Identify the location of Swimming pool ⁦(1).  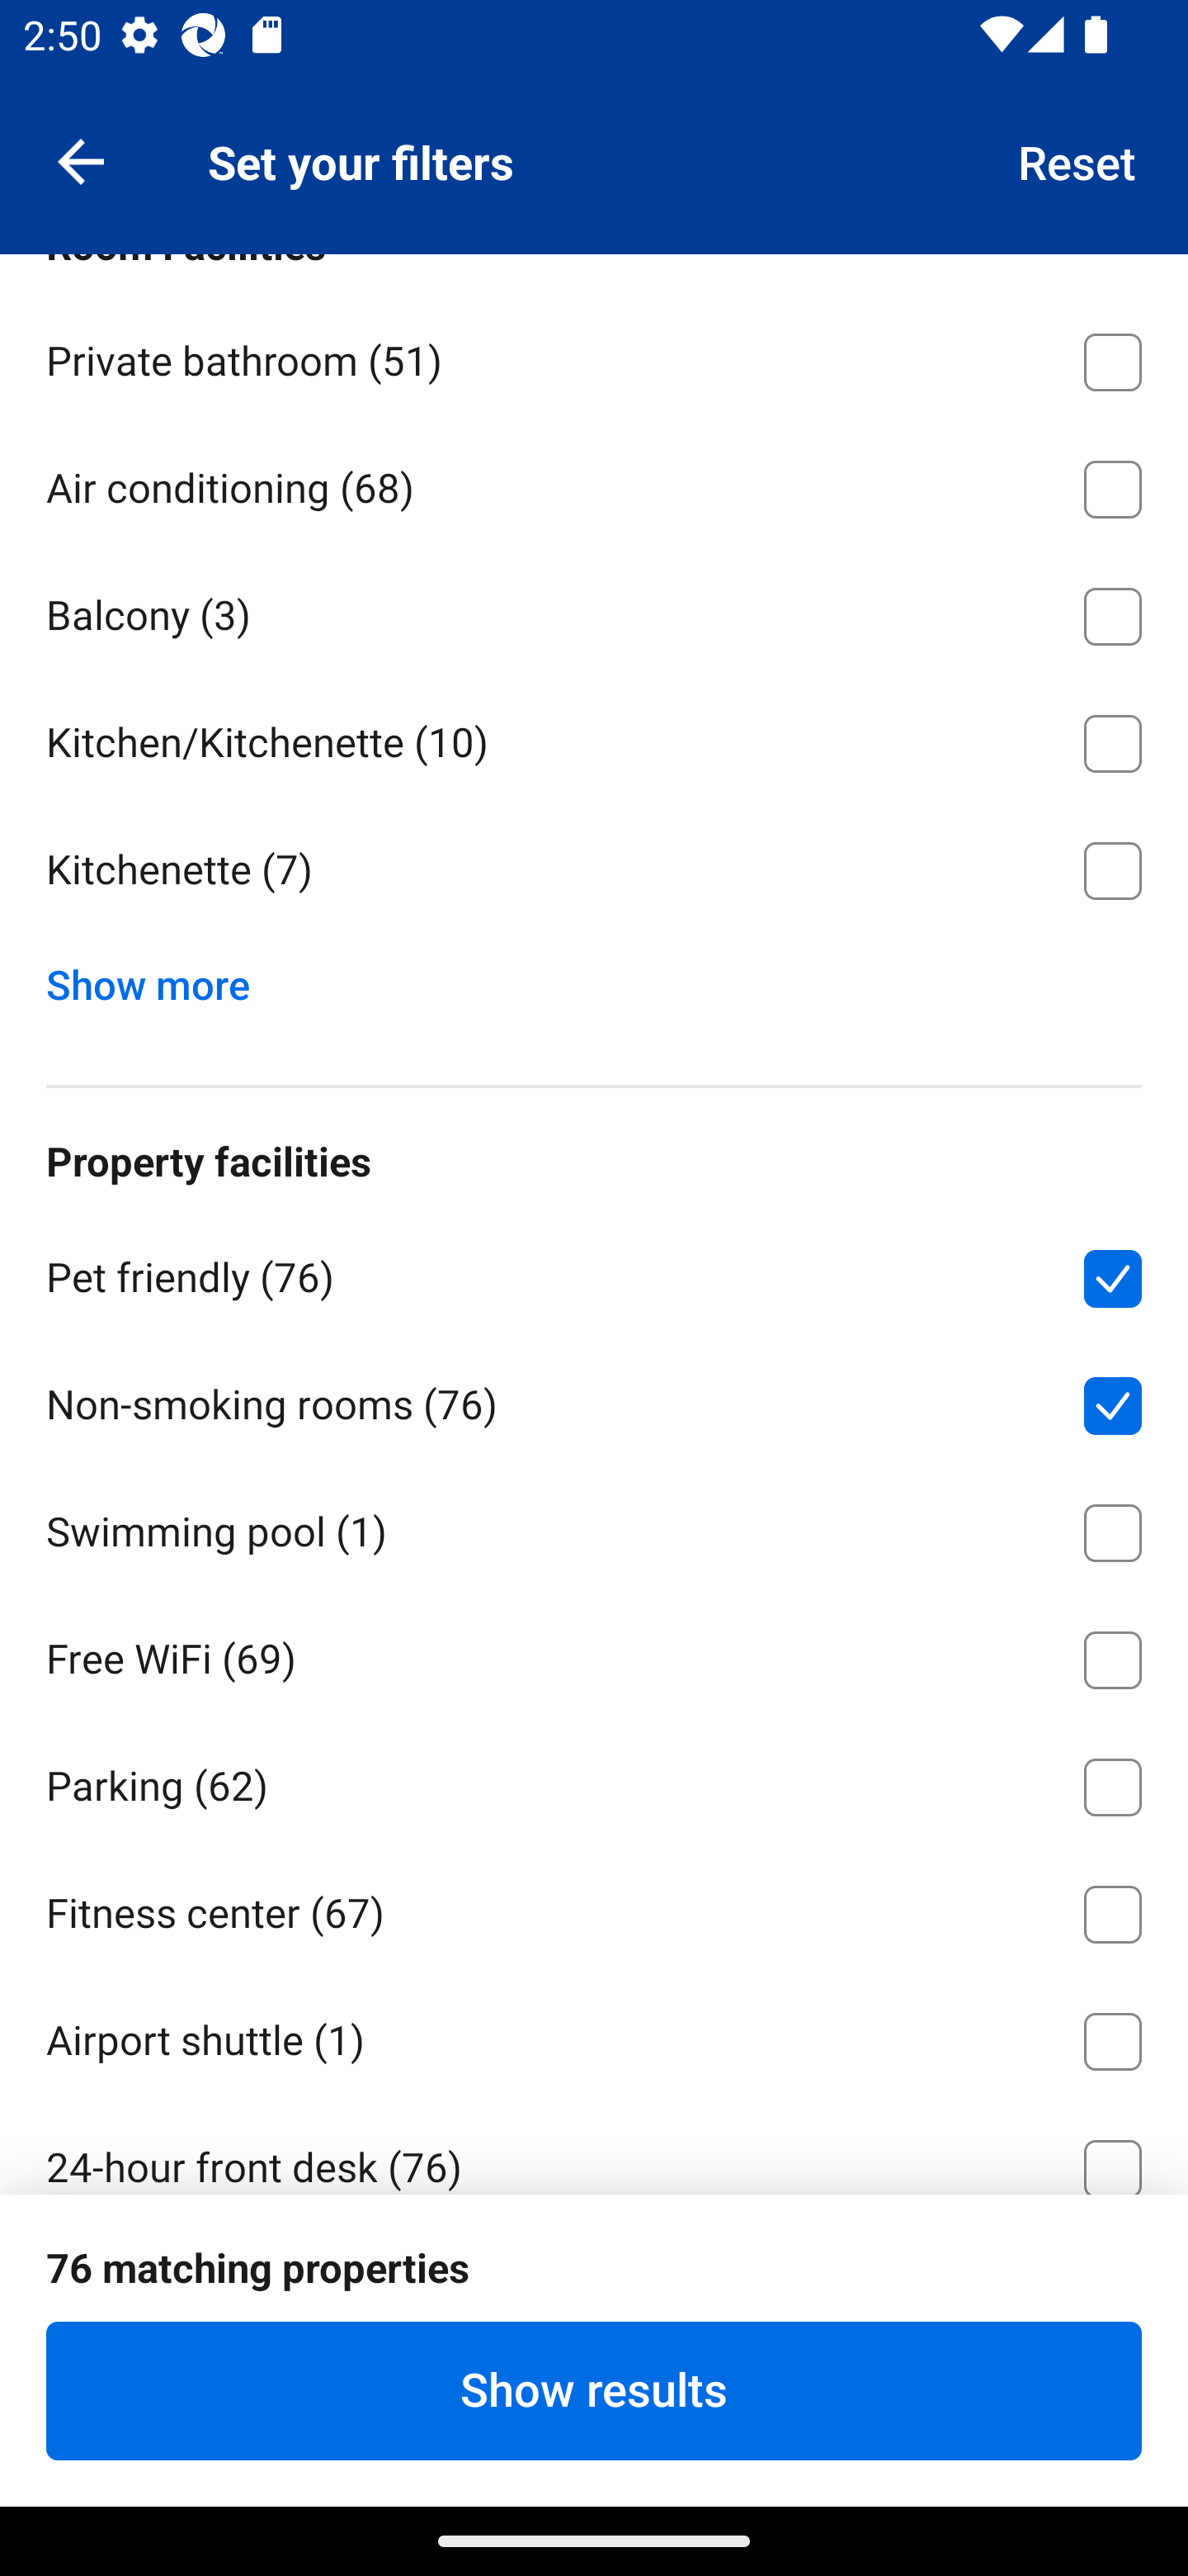
(594, 1527).